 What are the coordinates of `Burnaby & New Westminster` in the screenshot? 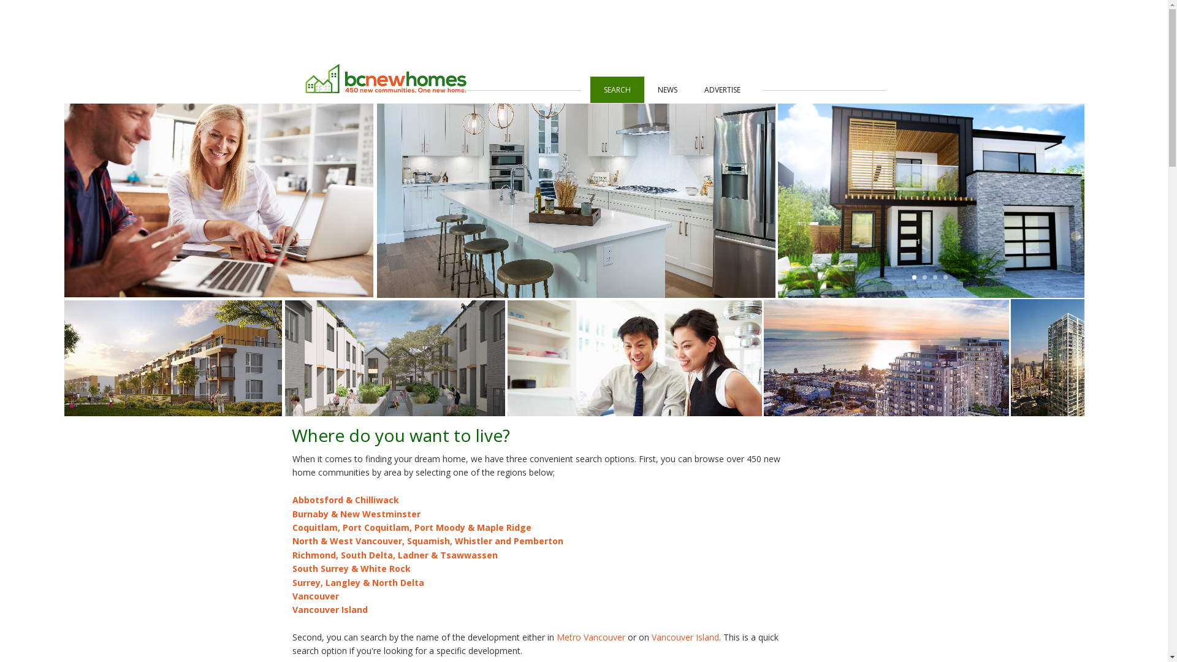 It's located at (356, 514).